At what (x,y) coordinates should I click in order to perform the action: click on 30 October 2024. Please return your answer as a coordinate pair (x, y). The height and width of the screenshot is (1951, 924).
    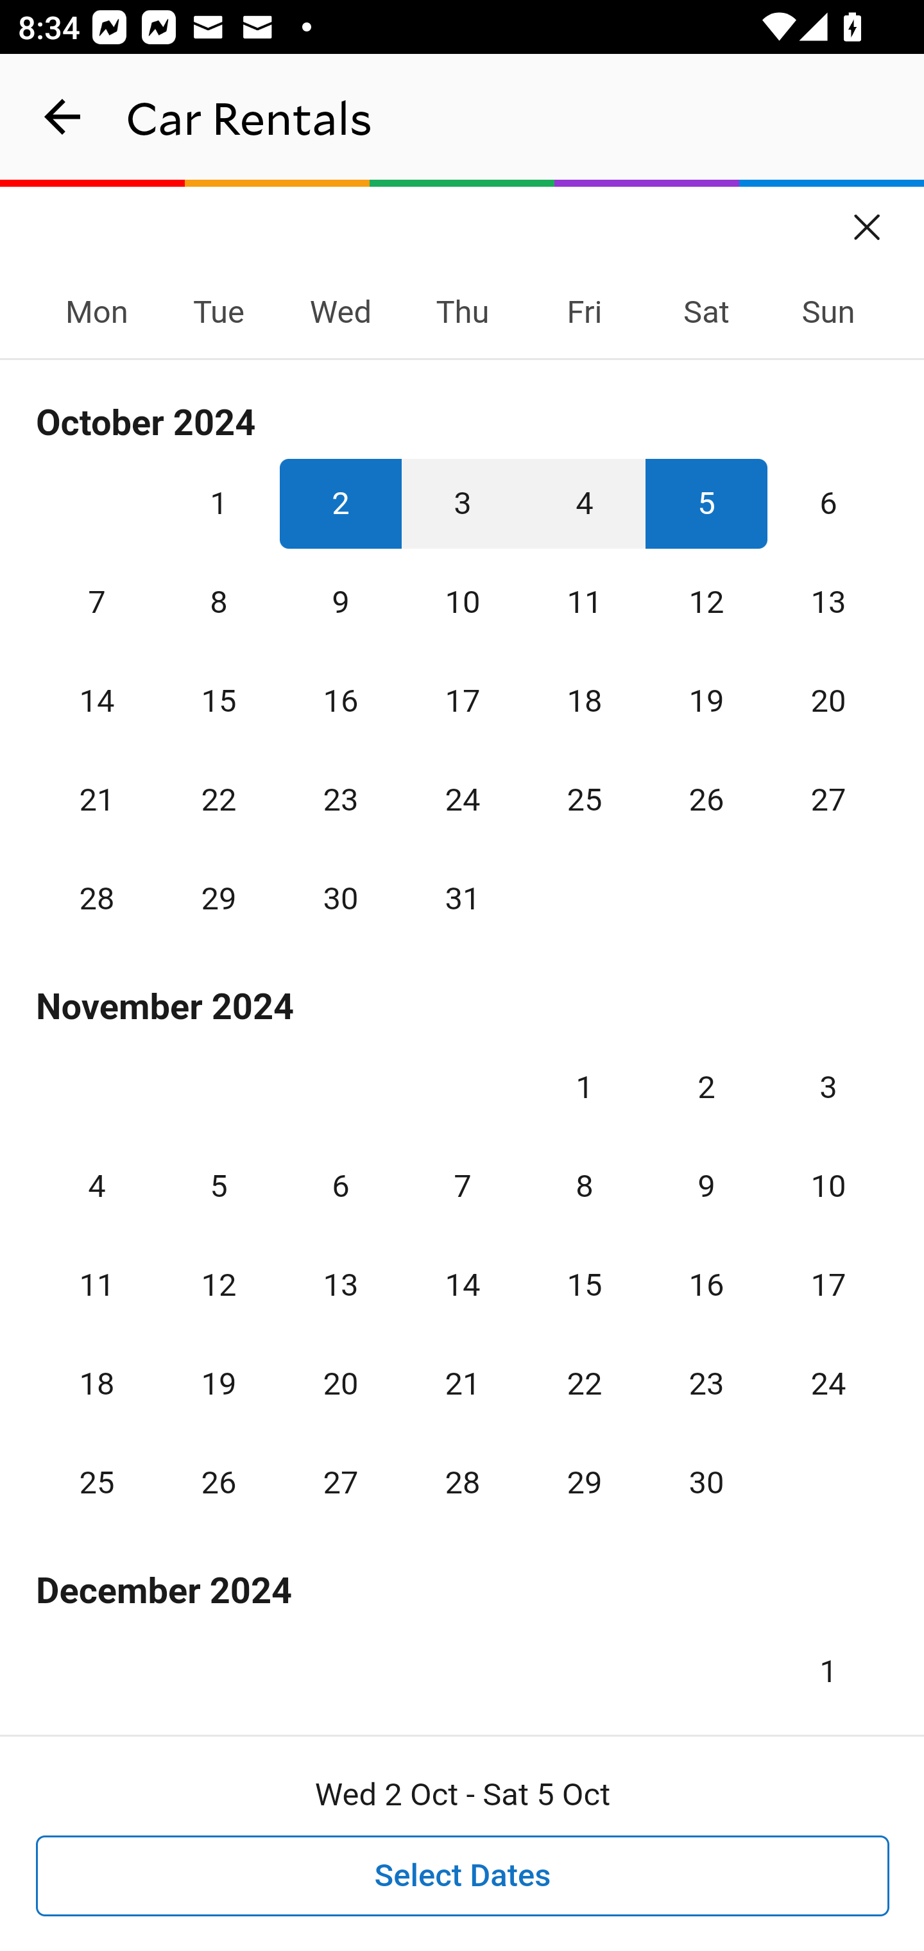
    Looking at the image, I should click on (340, 899).